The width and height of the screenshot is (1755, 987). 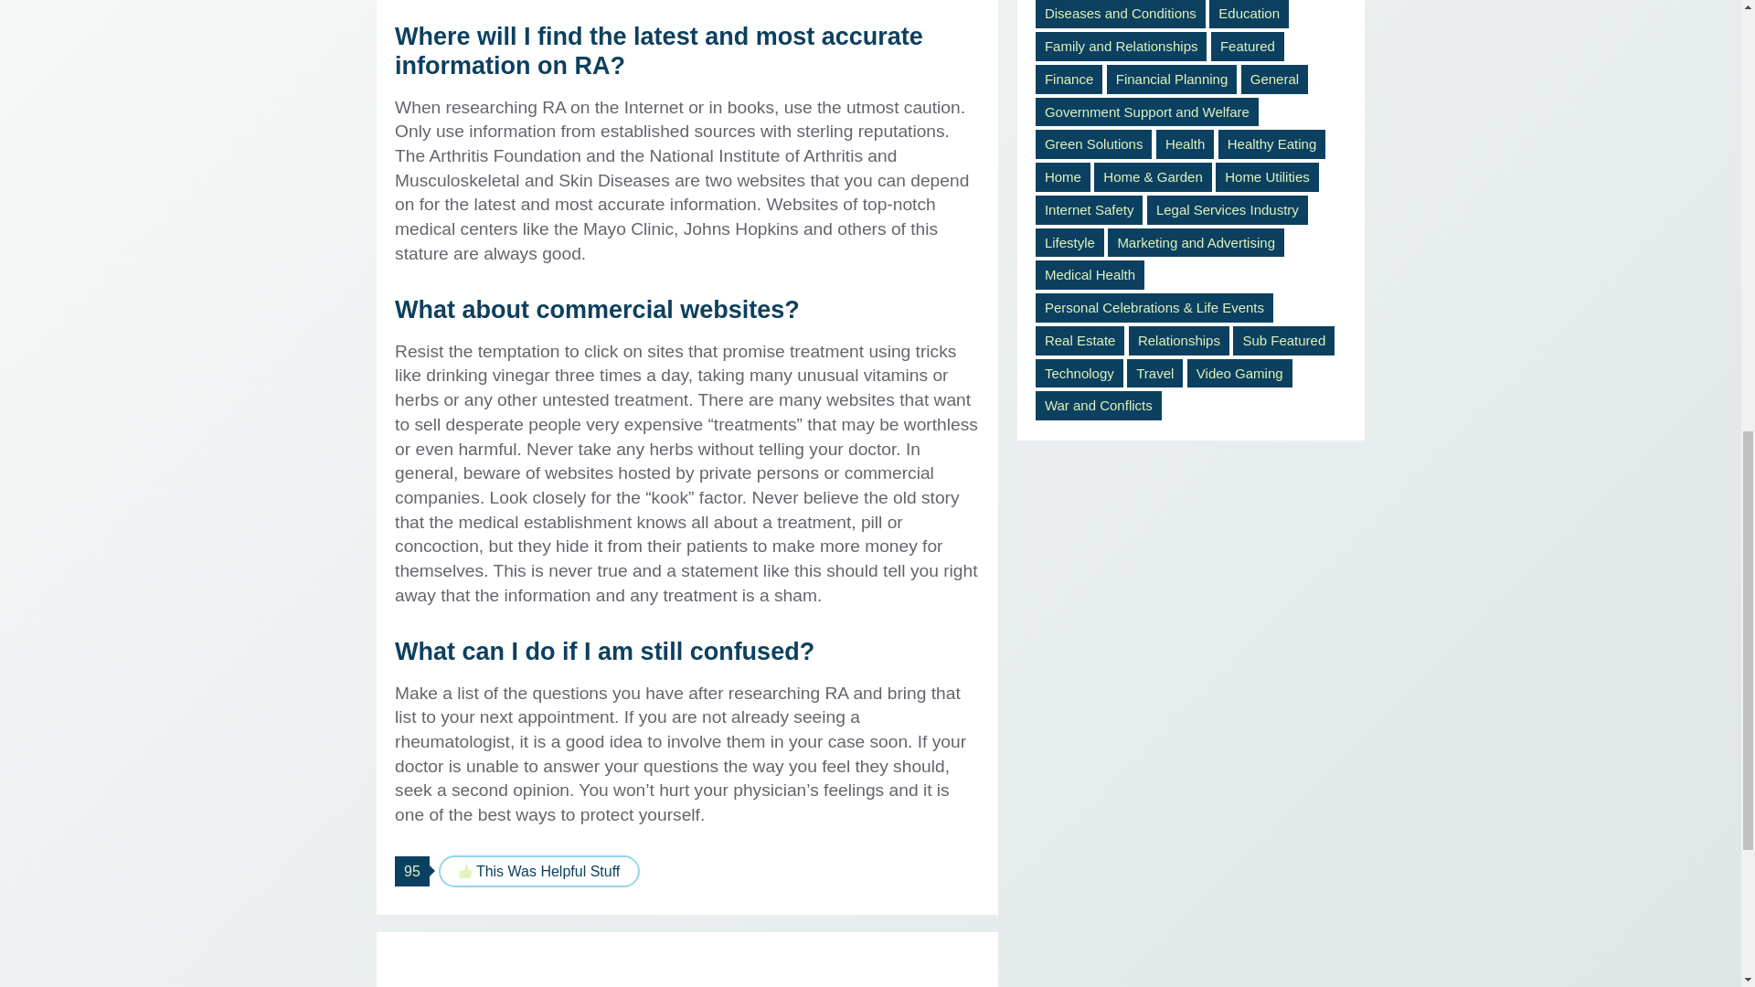 I want to click on Home, so click(x=1062, y=177).